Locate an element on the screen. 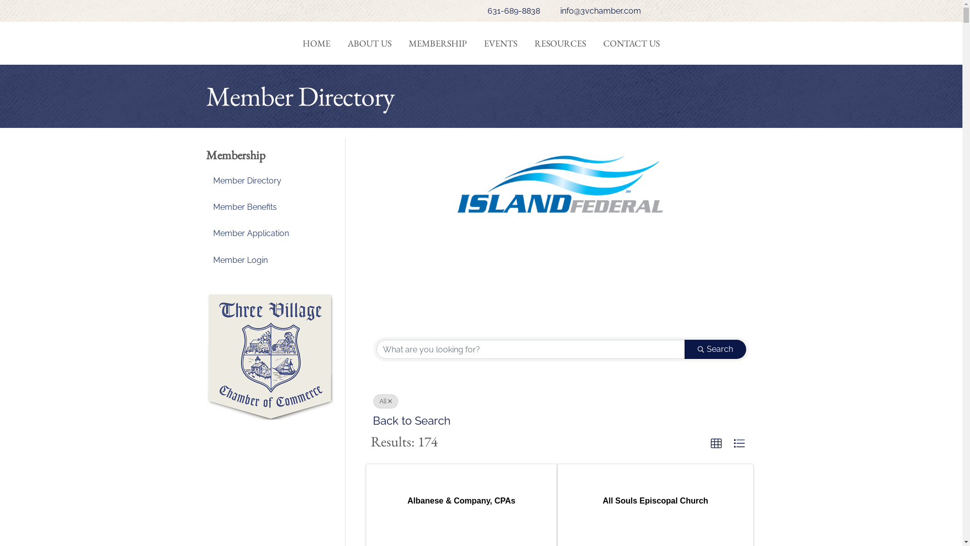  Member Directory is located at coordinates (271, 181).